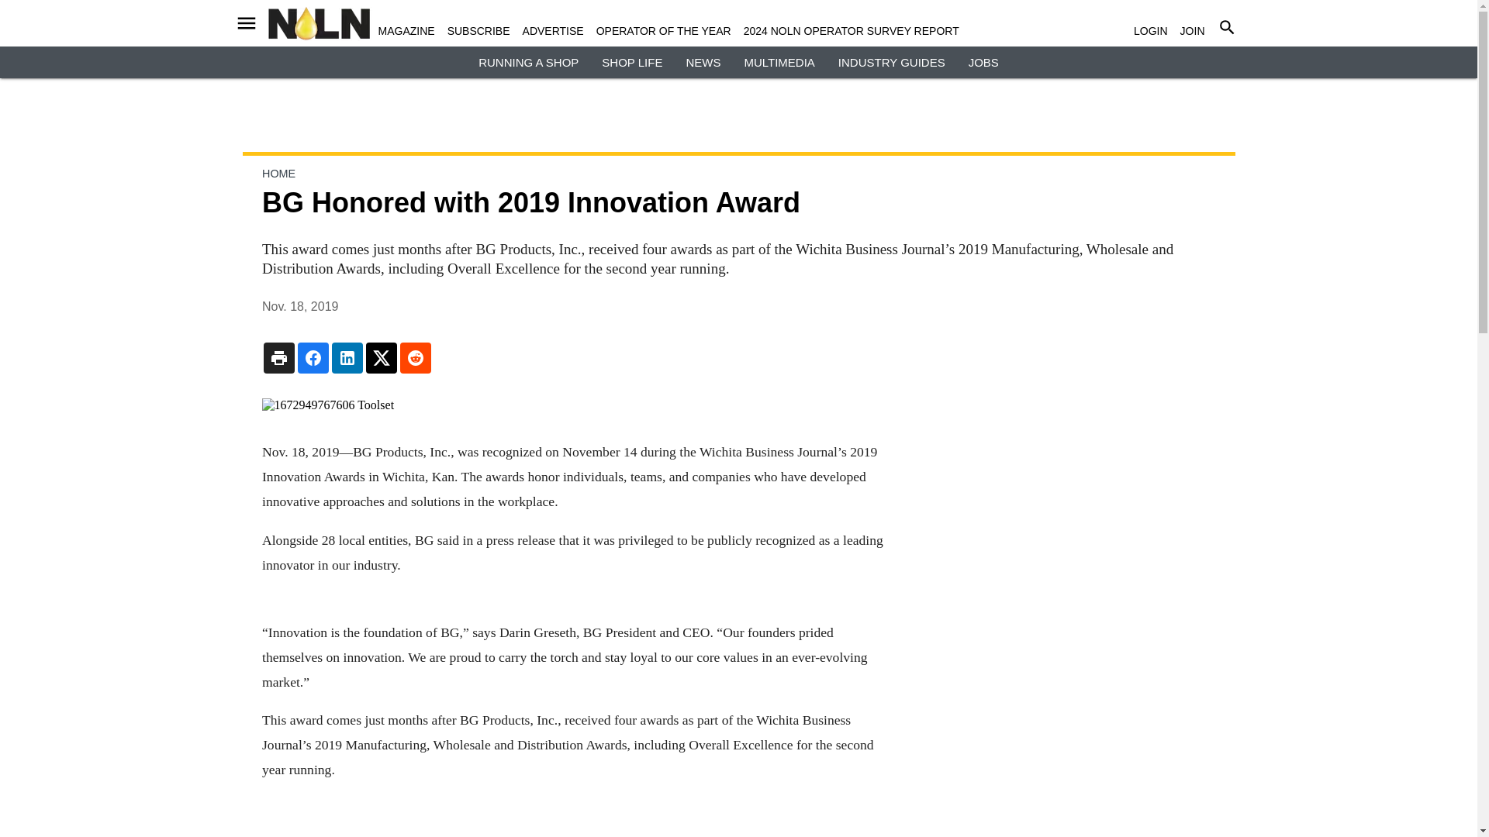 The image size is (1489, 837). What do you see at coordinates (406, 31) in the screenshot?
I see `MAGAZINE` at bounding box center [406, 31].